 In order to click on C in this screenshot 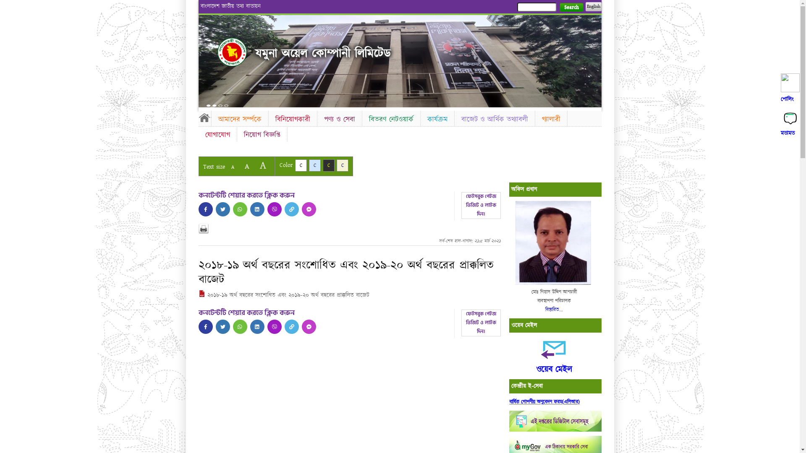, I will do `click(328, 165)`.